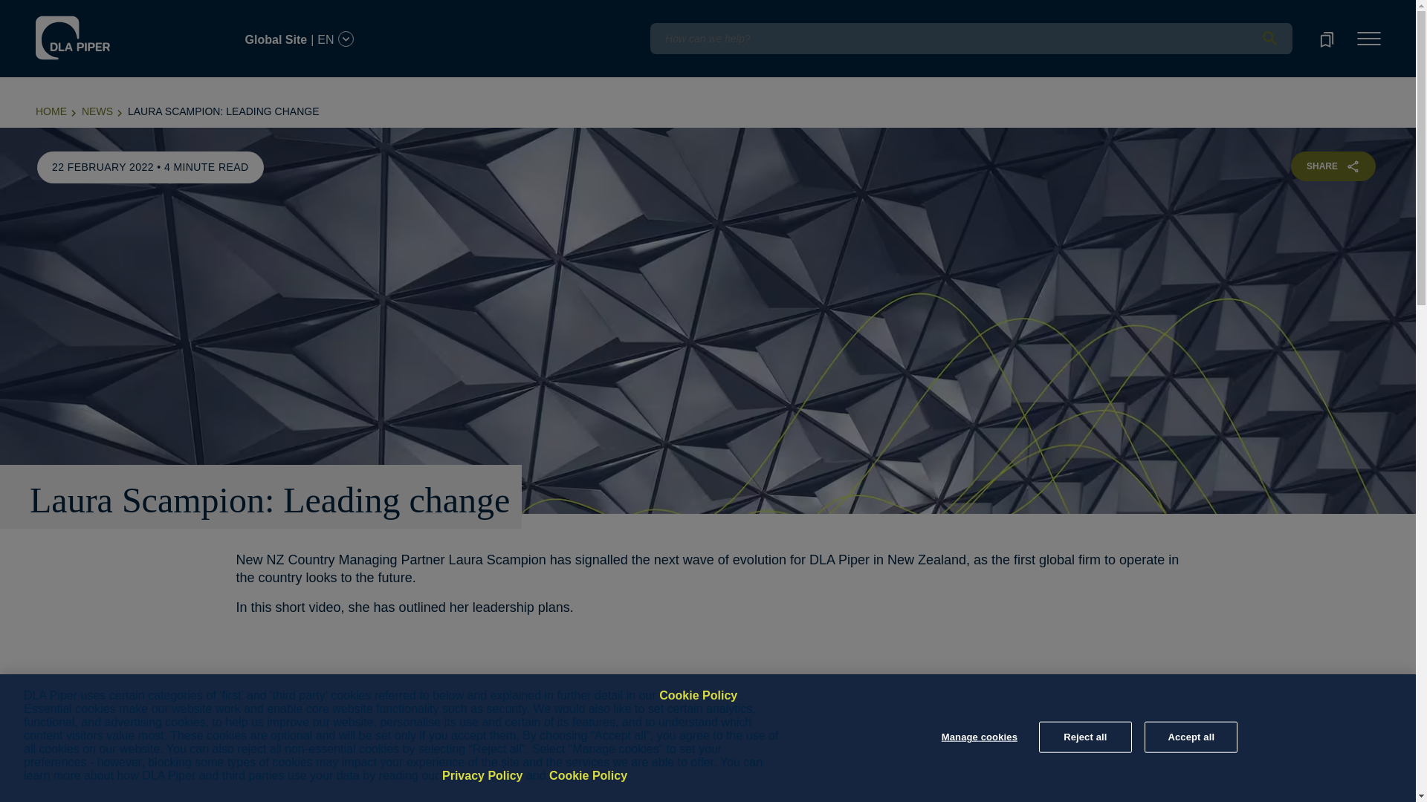  Describe the element at coordinates (113, 11) in the screenshot. I see `English` at that location.